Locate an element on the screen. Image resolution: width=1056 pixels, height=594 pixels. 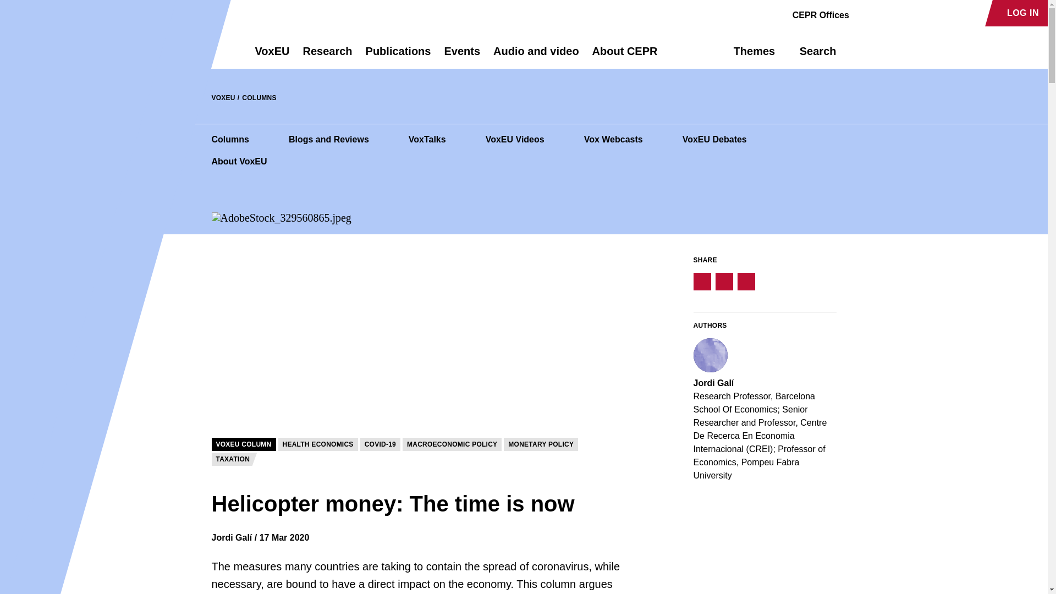
Go to Audioboom profile is located at coordinates (883, 13).